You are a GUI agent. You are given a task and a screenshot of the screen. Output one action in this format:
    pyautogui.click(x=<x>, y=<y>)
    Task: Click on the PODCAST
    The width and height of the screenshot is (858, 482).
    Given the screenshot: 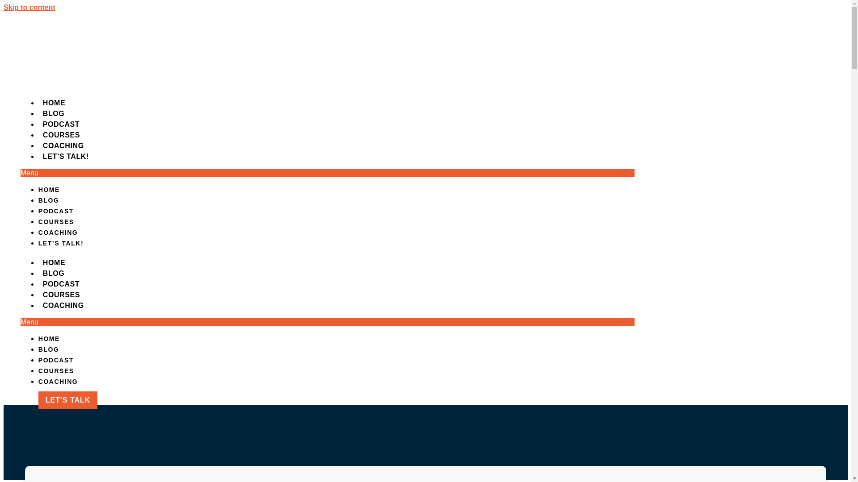 What is the action you would take?
    pyautogui.click(x=601, y=38)
    